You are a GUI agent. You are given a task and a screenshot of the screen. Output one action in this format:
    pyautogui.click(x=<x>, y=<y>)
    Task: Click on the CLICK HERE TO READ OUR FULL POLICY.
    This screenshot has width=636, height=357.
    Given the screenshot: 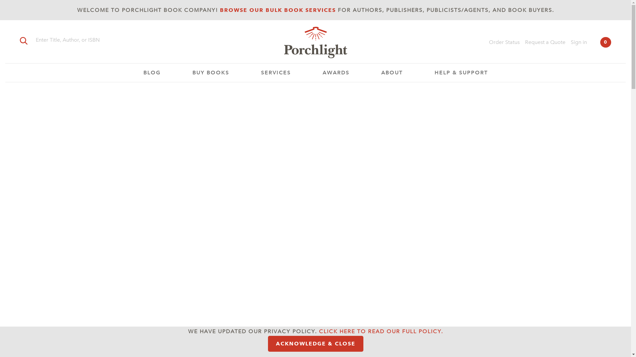 What is the action you would take?
    pyautogui.click(x=381, y=331)
    